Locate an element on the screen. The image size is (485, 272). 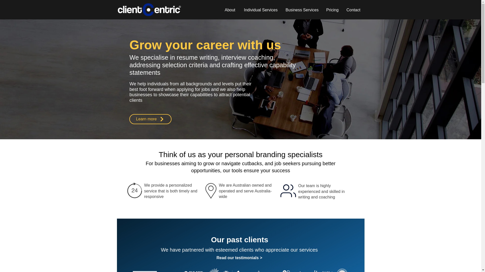
Learn more is located at coordinates (151, 119).